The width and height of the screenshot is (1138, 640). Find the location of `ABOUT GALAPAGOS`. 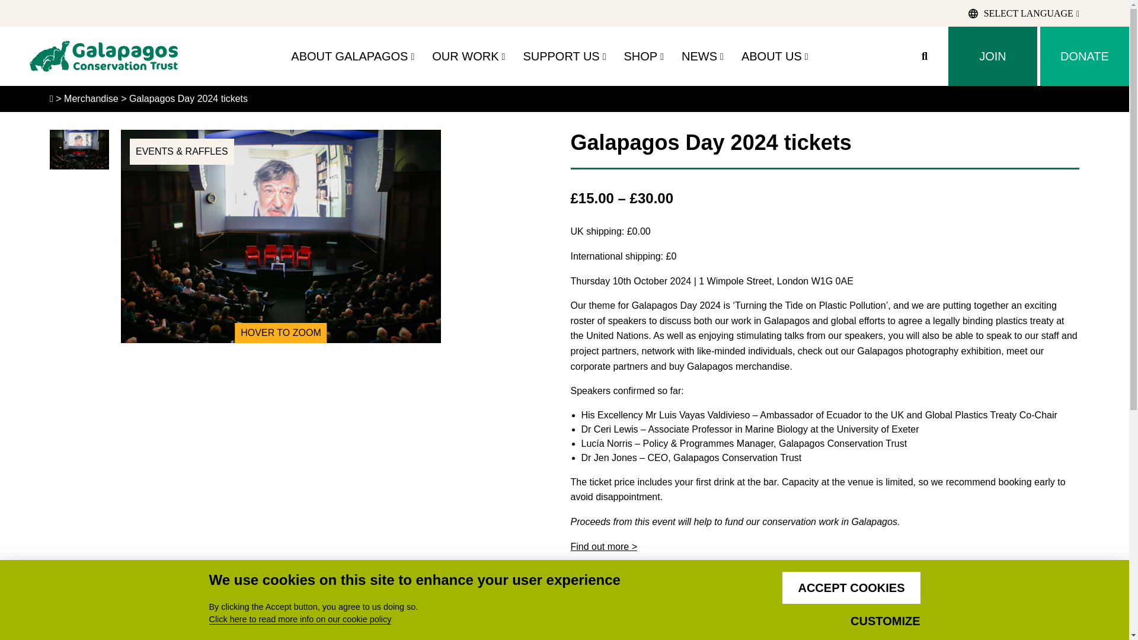

ABOUT GALAPAGOS is located at coordinates (352, 56).